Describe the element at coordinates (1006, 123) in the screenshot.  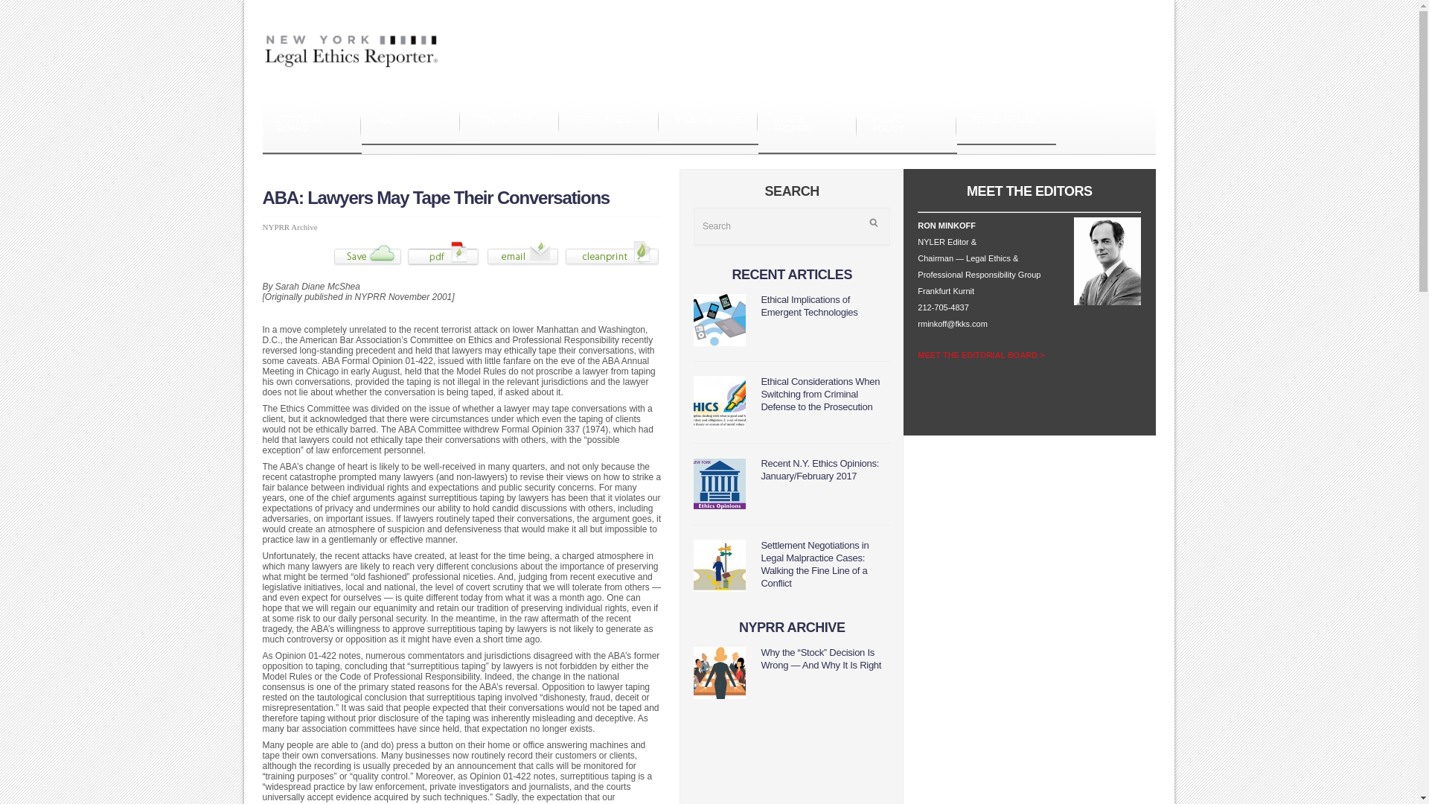
I see `TERMS OF USE` at that location.